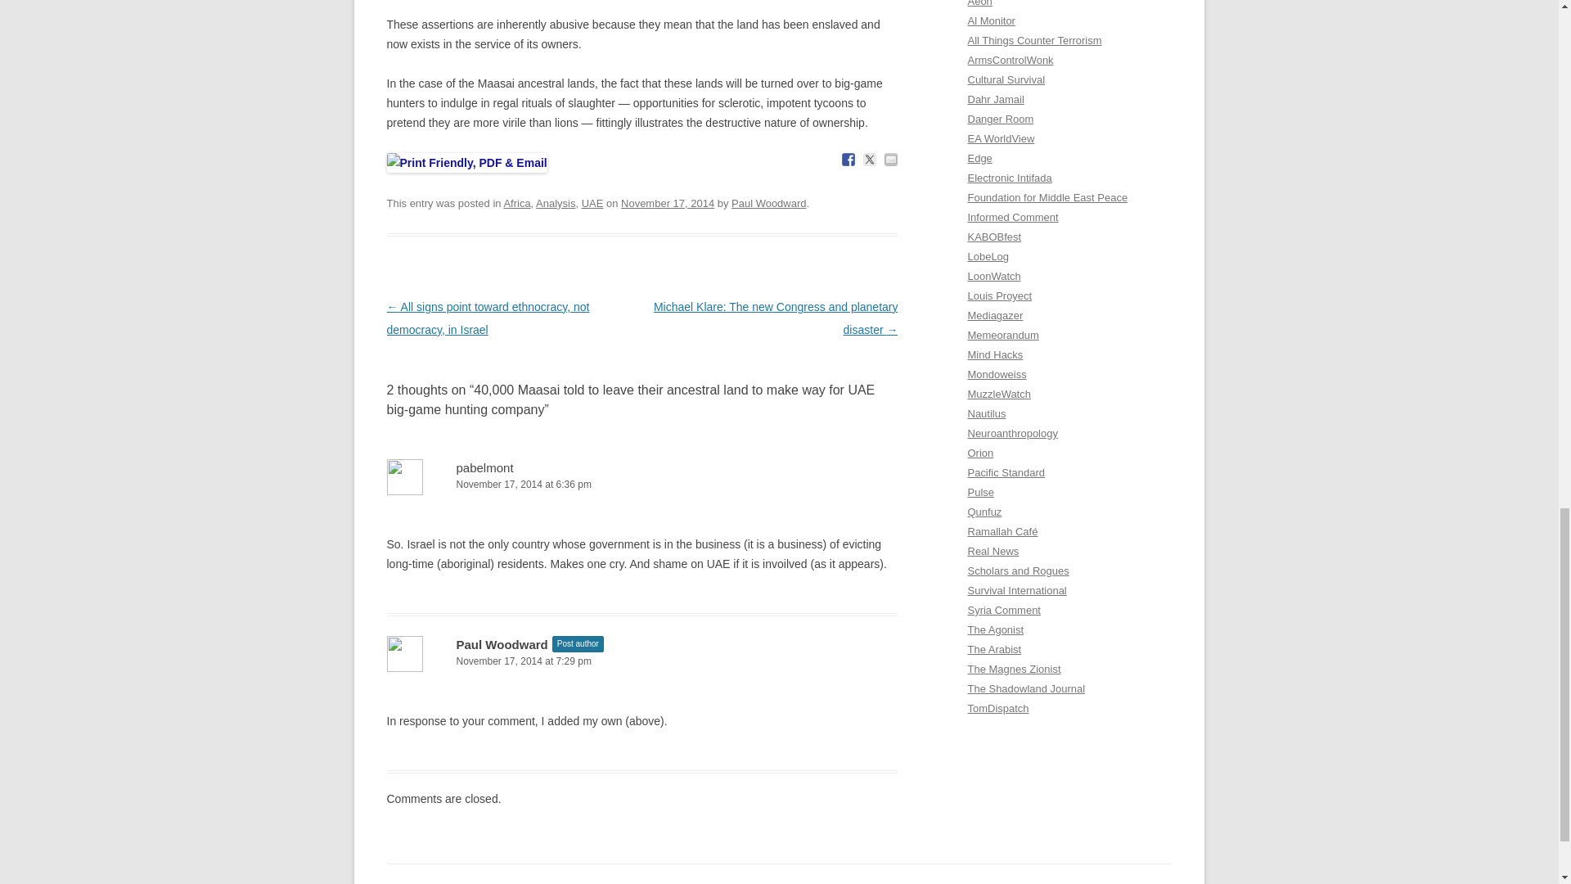 This screenshot has height=884, width=1571. I want to click on Aeon, so click(979, 3).